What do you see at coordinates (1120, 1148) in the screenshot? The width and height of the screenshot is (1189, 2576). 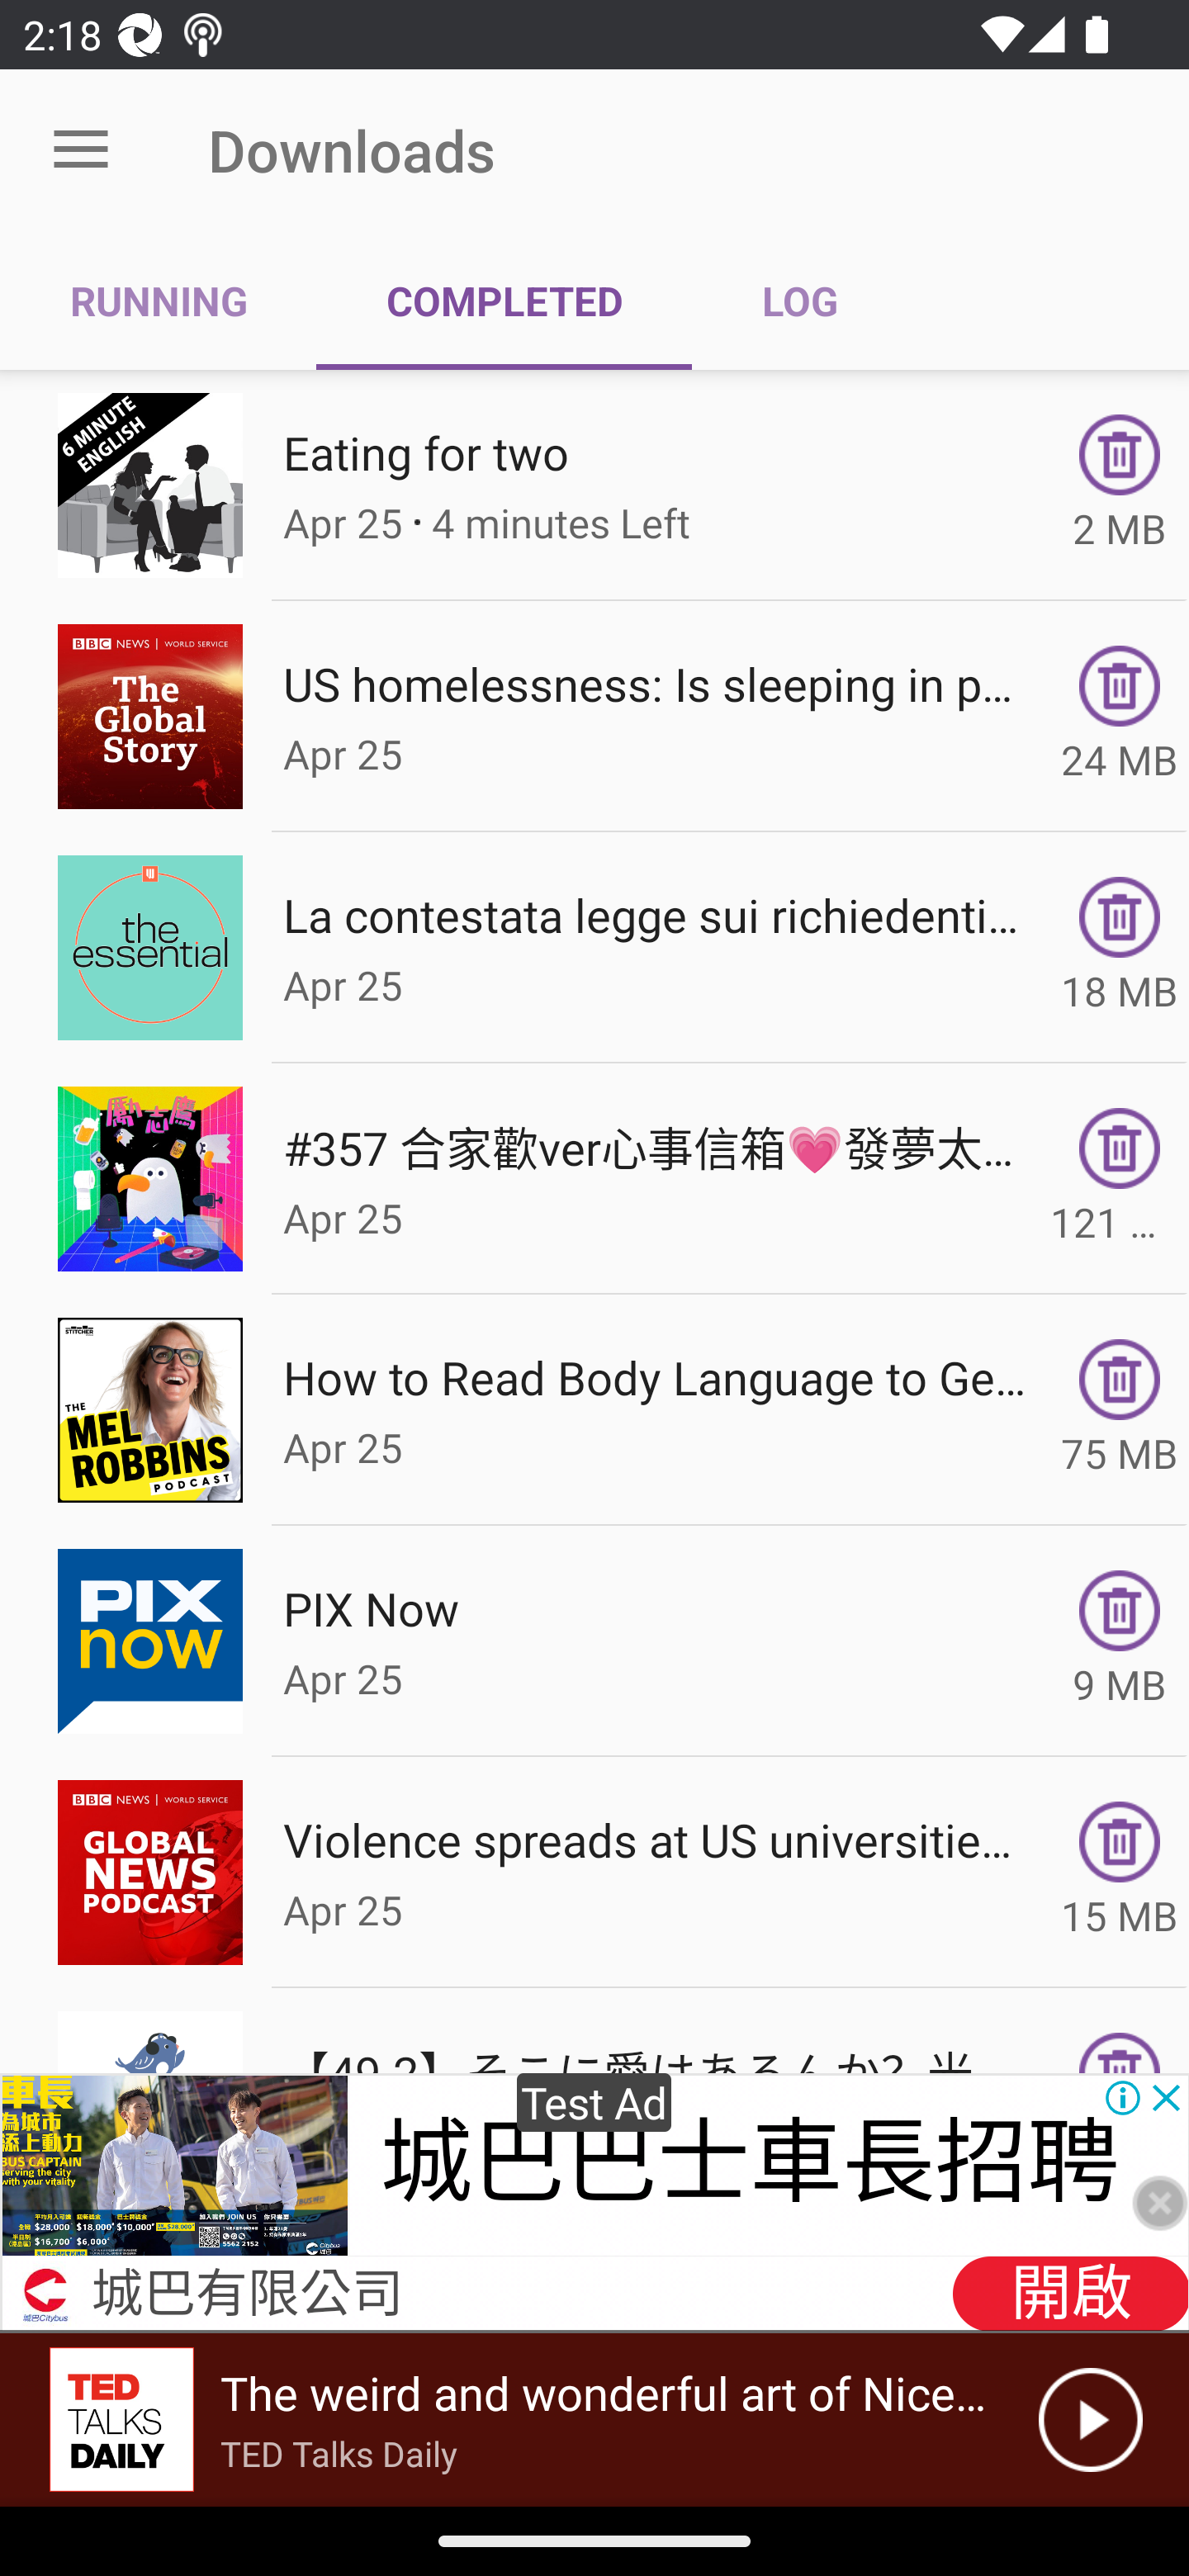 I see `Remove Episode` at bounding box center [1120, 1148].